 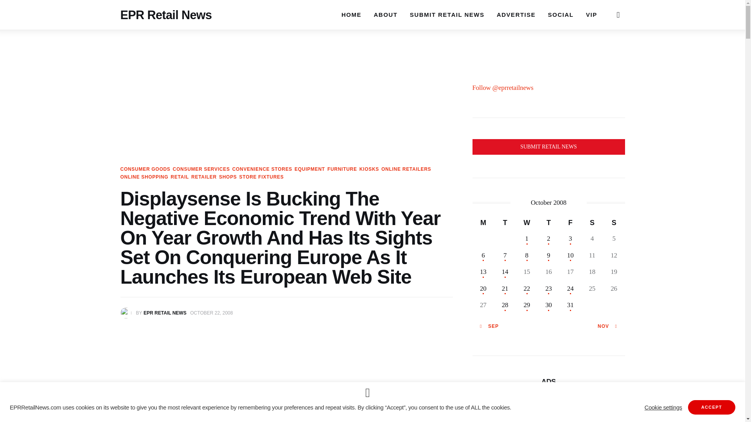 What do you see at coordinates (526, 222) in the screenshot?
I see `Wednesday` at bounding box center [526, 222].